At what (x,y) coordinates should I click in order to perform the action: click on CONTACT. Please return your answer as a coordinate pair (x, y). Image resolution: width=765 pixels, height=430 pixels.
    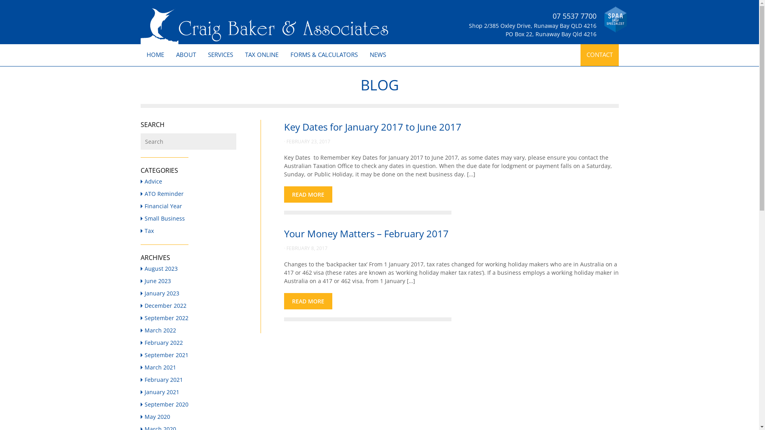
    Looking at the image, I should click on (599, 55).